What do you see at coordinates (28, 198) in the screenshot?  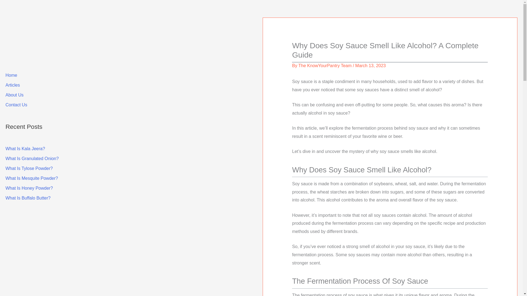 I see `What Is Buffalo Butter?` at bounding box center [28, 198].